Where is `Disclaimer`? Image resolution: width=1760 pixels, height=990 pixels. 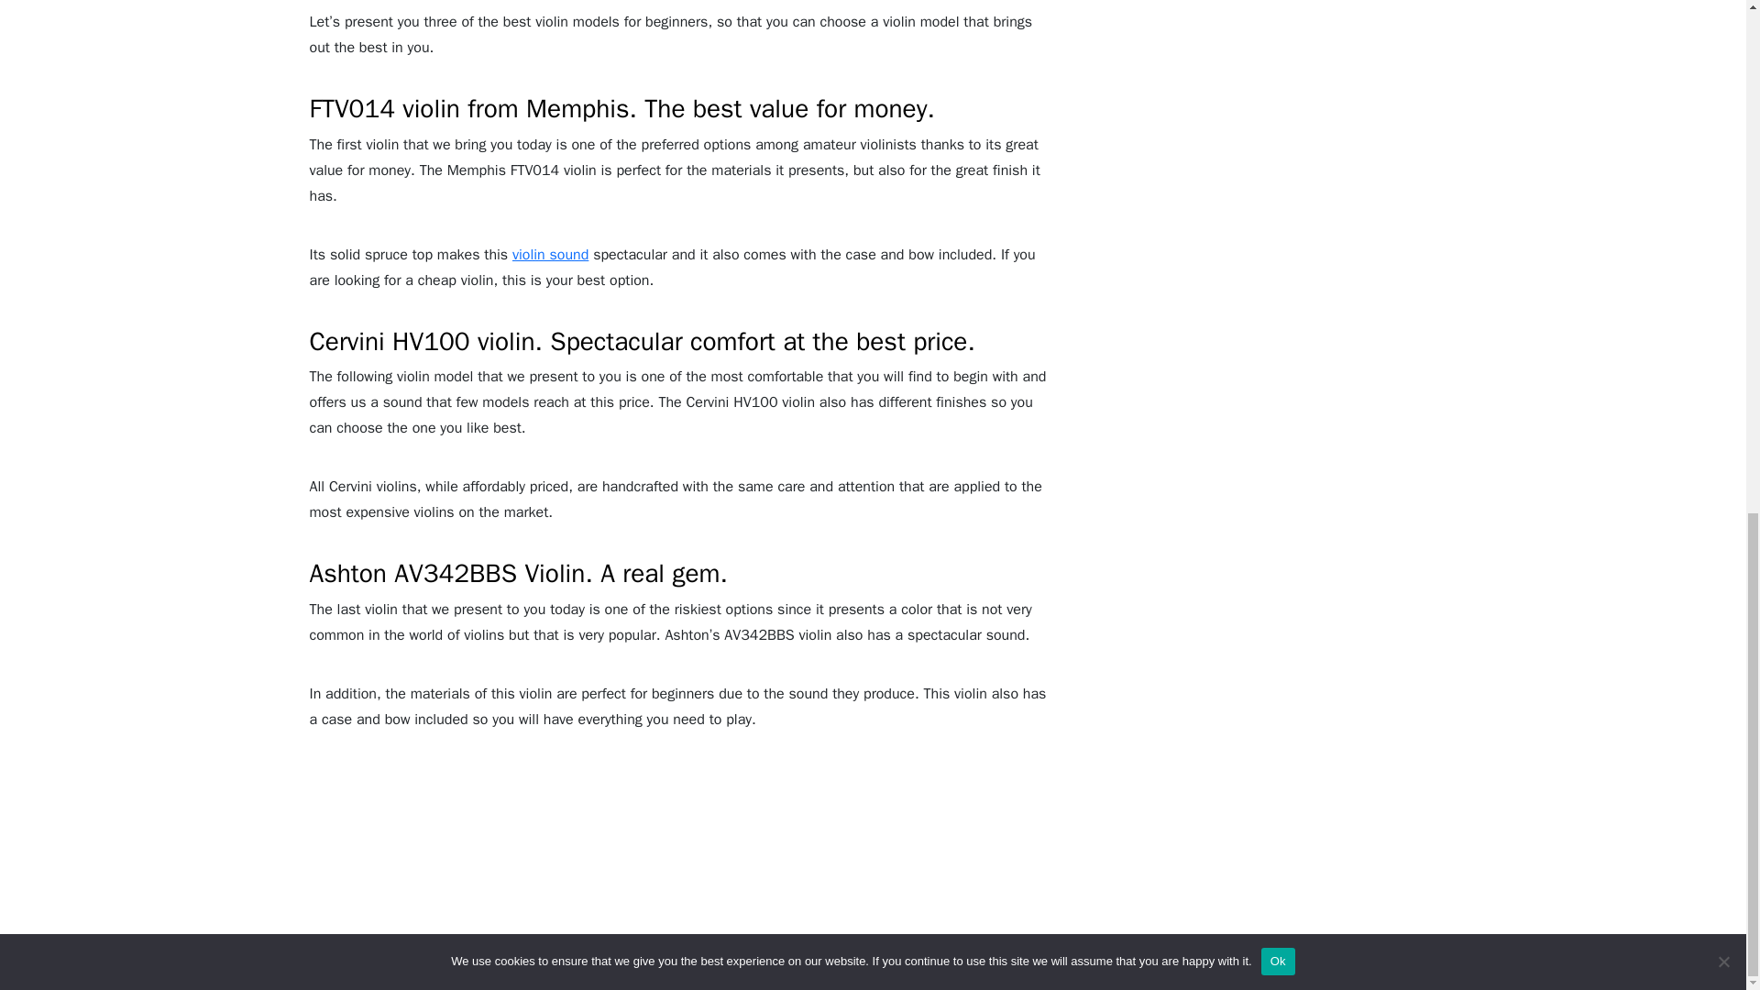 Disclaimer is located at coordinates (1139, 919).